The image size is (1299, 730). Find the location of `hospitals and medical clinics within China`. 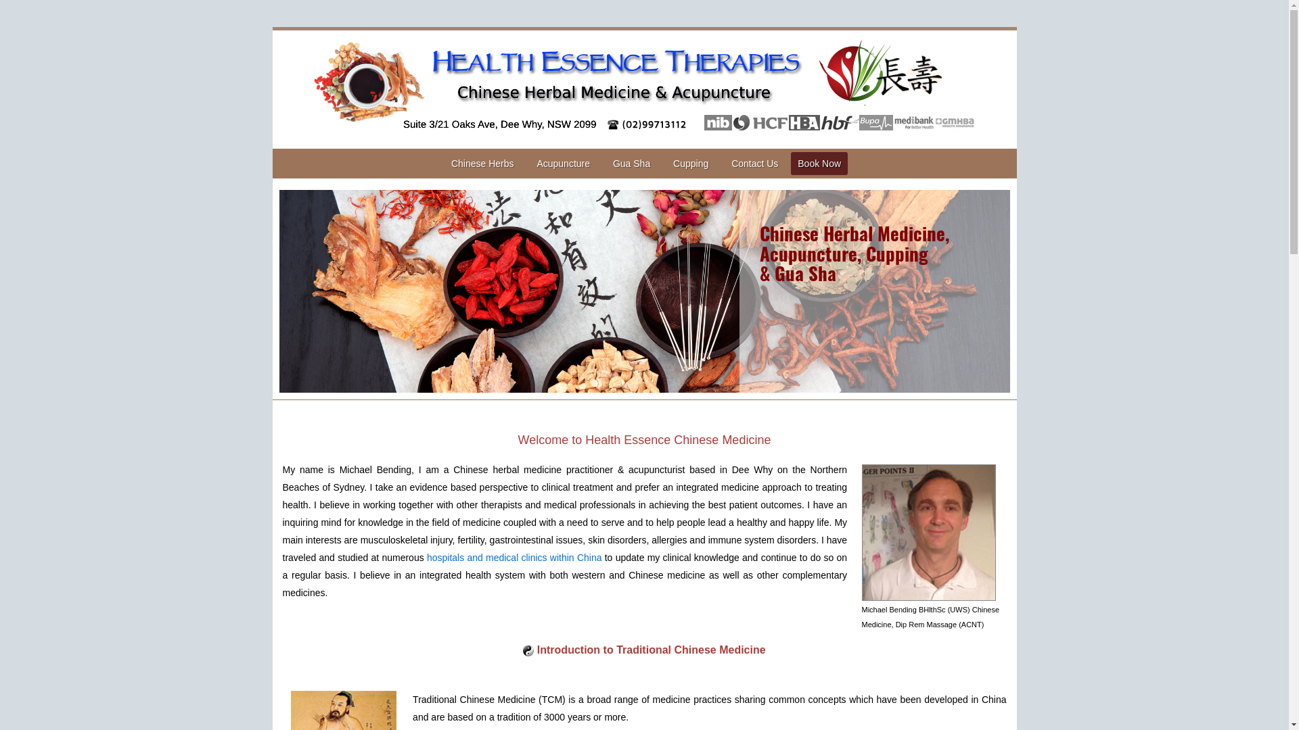

hospitals and medical clinics within China is located at coordinates (516, 558).